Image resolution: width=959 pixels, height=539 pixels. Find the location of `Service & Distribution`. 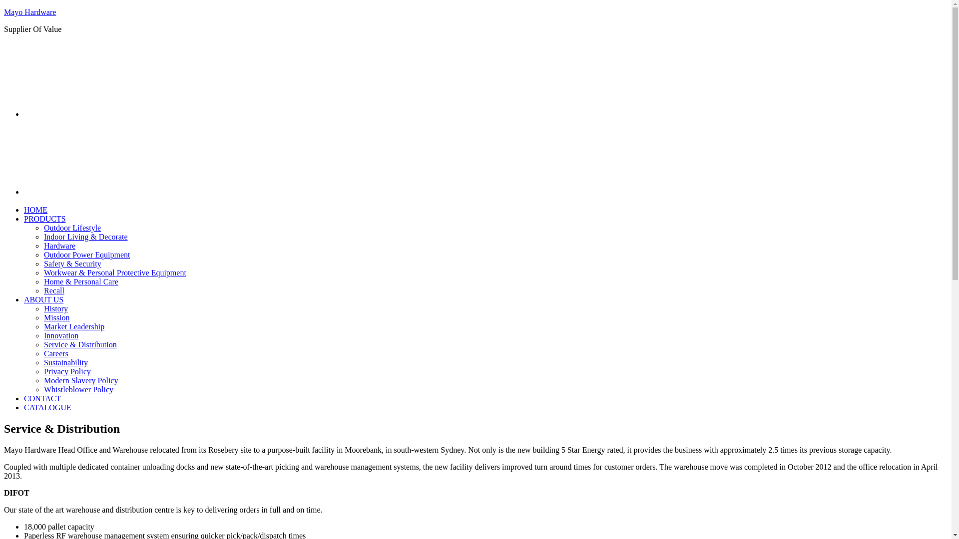

Service & Distribution is located at coordinates (80, 344).